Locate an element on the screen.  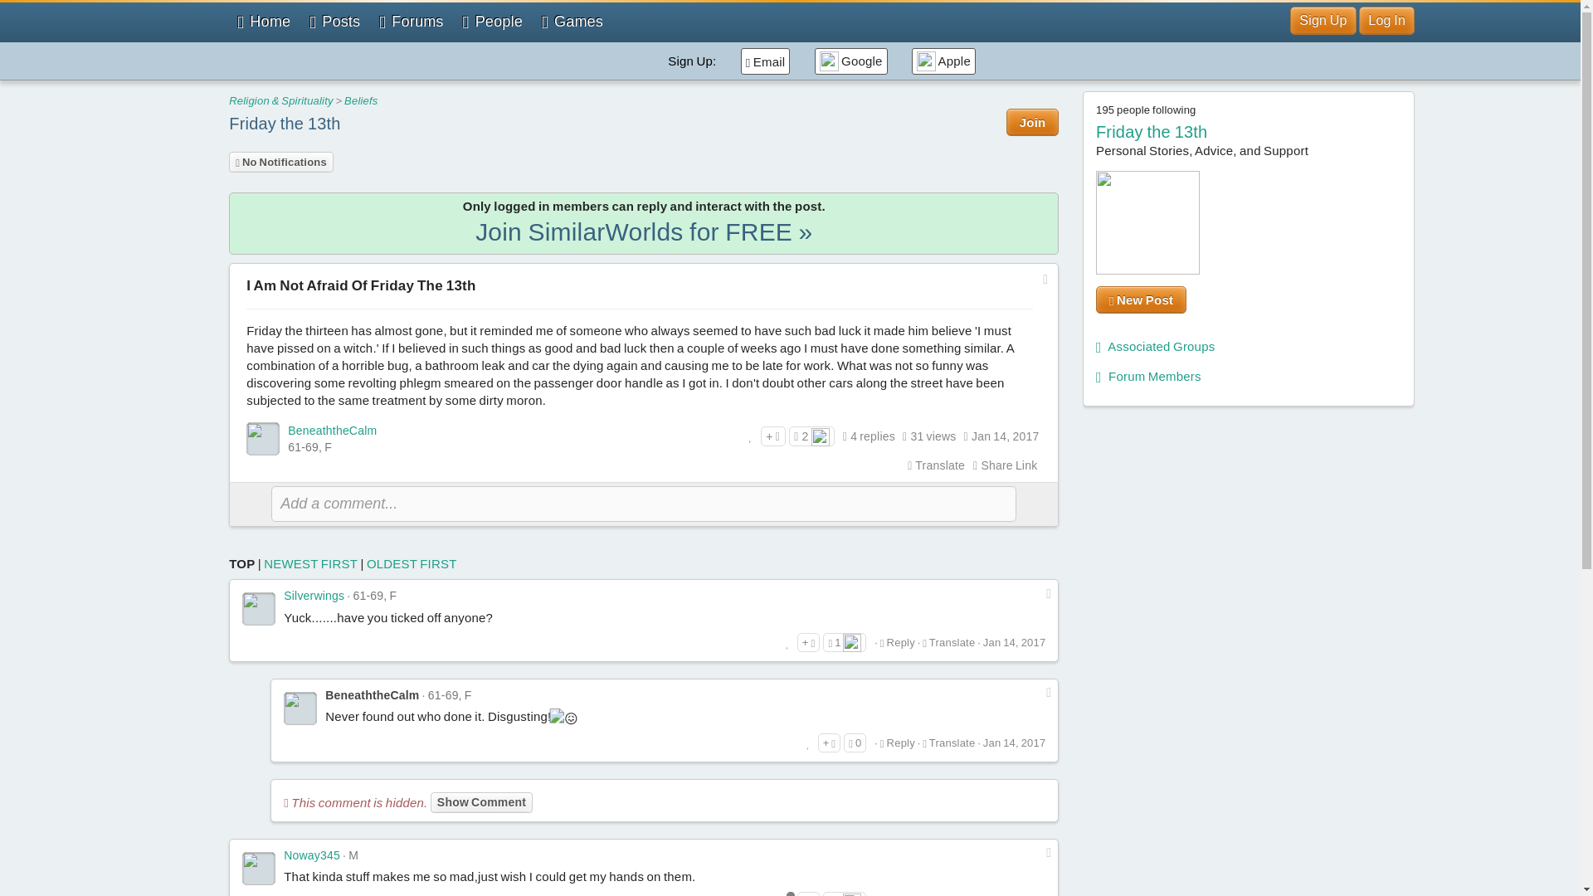
Share Link is located at coordinates (1005, 465).